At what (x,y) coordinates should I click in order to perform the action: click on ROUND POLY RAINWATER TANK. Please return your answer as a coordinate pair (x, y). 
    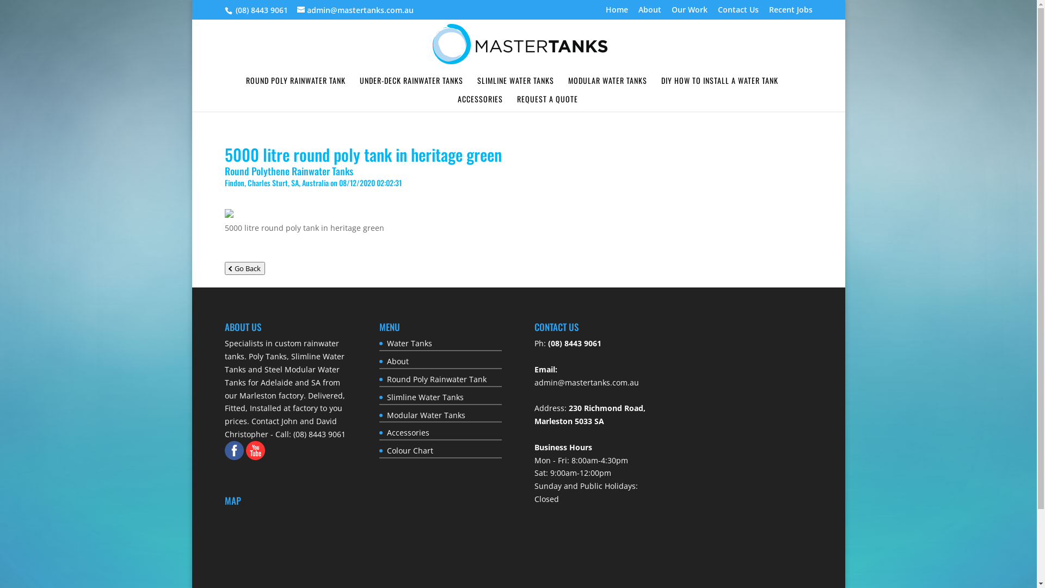
    Looking at the image, I should click on (296, 84).